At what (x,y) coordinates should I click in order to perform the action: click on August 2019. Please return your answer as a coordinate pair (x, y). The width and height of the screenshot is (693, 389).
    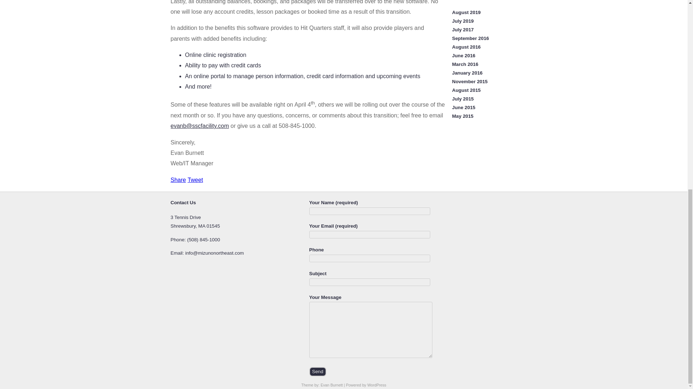
    Looking at the image, I should click on (466, 12).